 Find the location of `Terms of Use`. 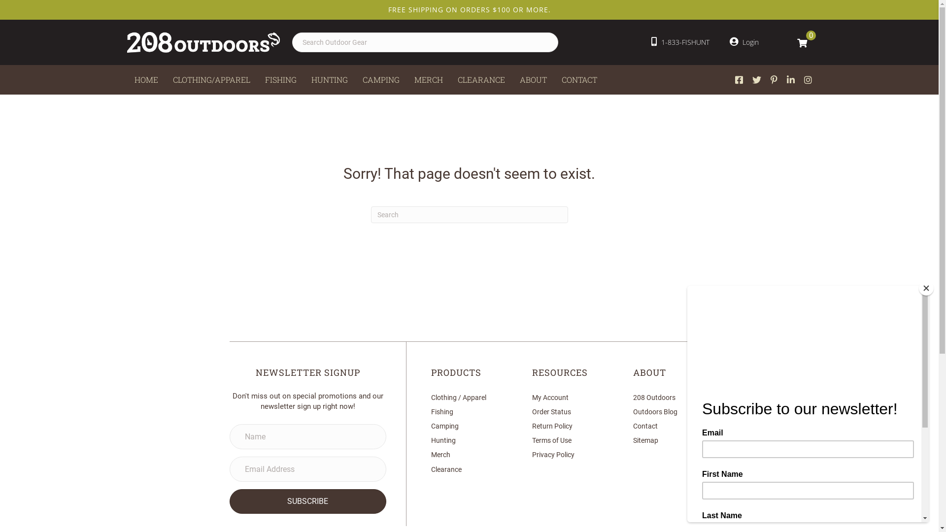

Terms of Use is located at coordinates (552, 440).